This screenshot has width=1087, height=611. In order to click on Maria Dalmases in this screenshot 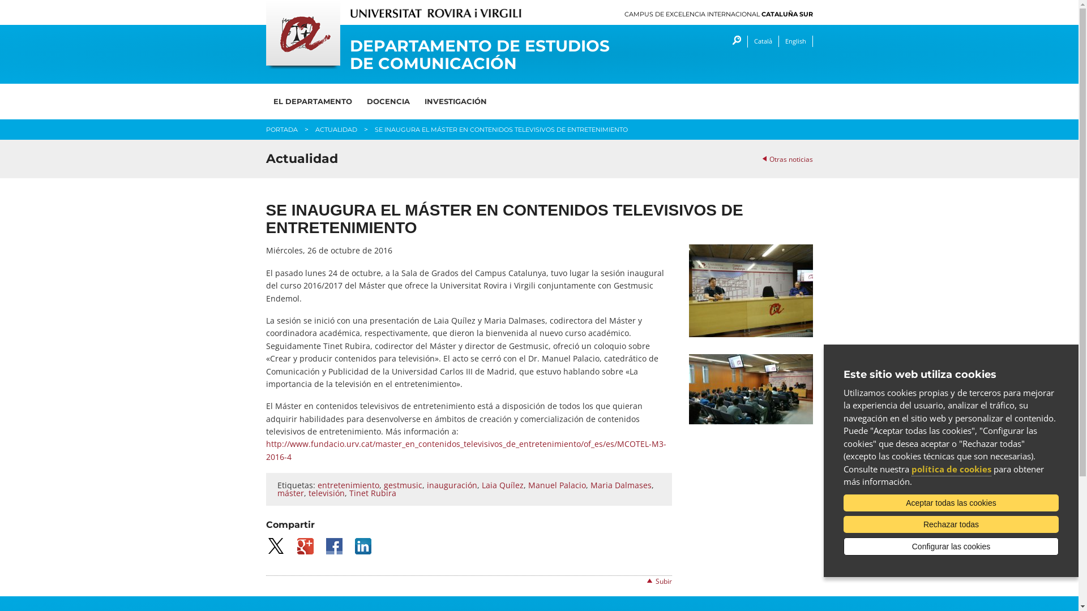, I will do `click(620, 485)`.